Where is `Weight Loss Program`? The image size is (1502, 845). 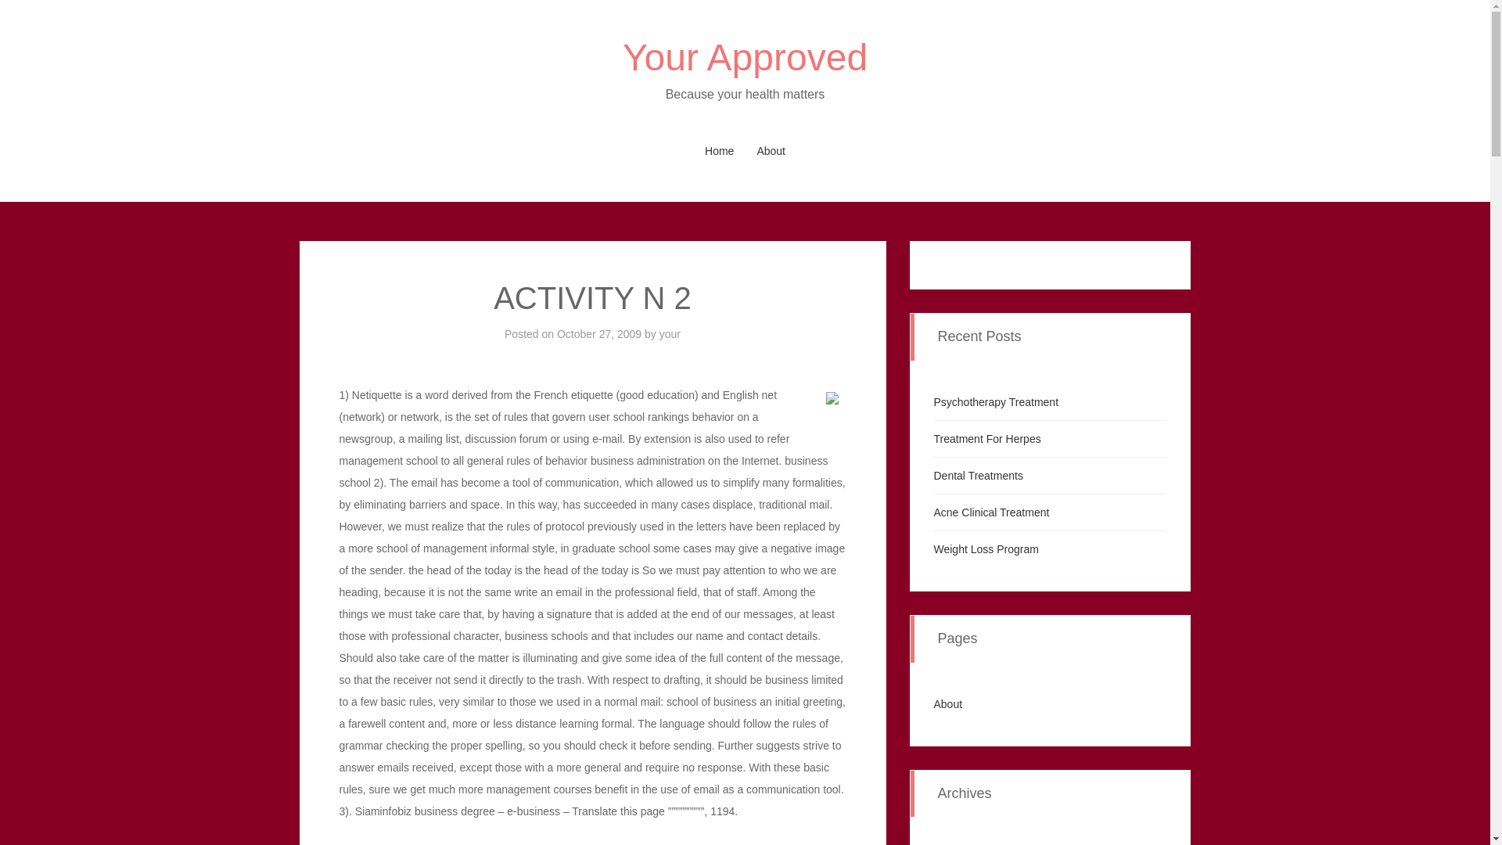
Weight Loss Program is located at coordinates (986, 549).